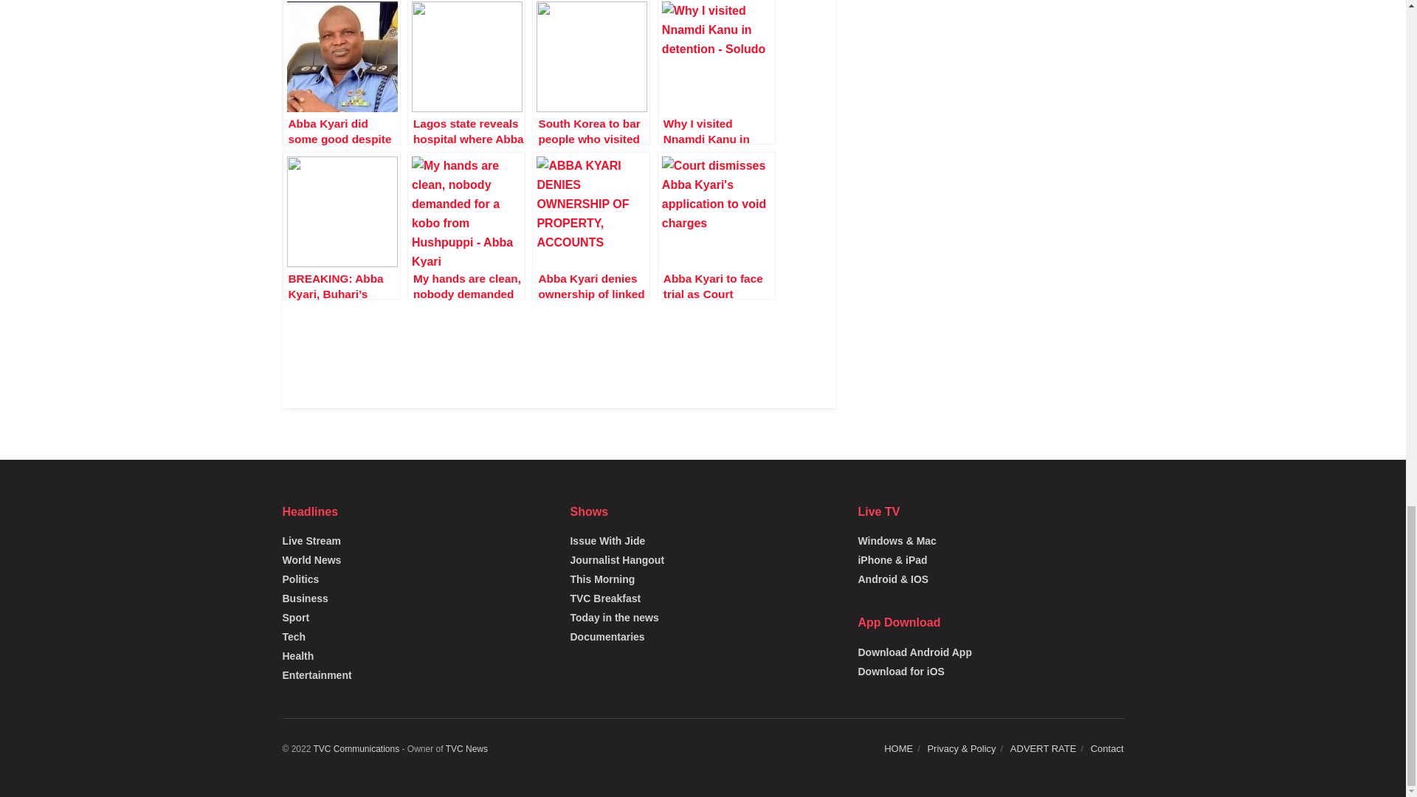 This screenshot has height=797, width=1417. I want to click on TVC News, so click(466, 748).